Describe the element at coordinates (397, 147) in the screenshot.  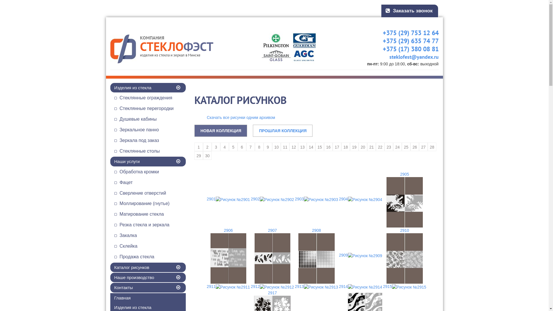
I see `24` at that location.